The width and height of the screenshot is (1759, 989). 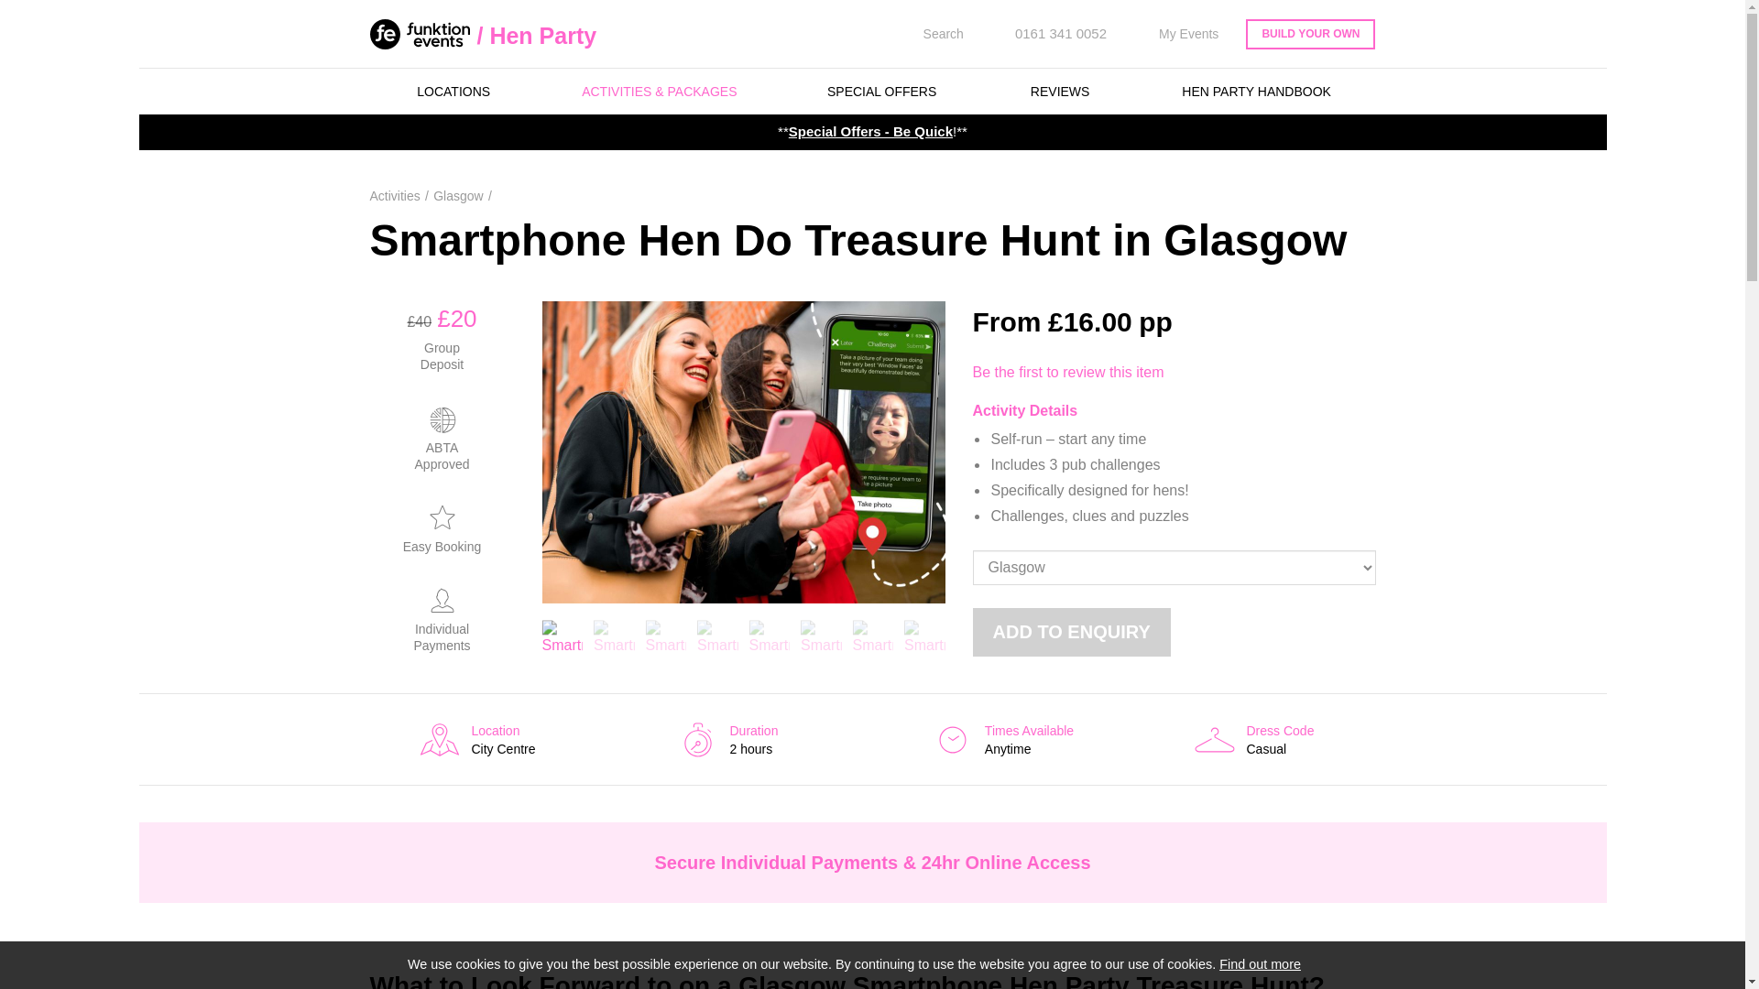 I want to click on SPECIAL OFFERS, so click(x=881, y=92).